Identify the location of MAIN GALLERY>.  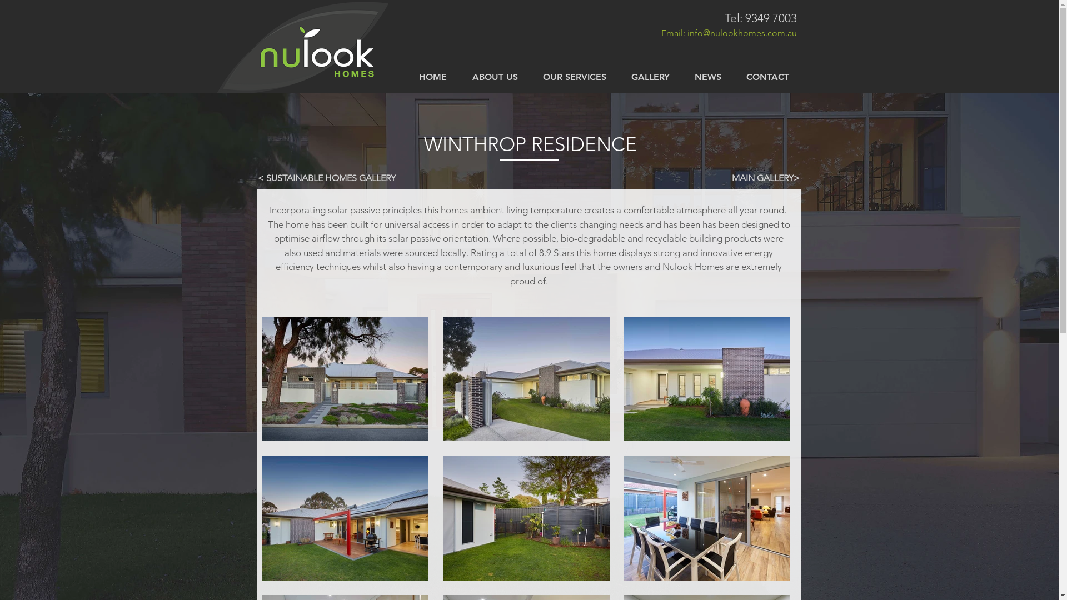
(765, 178).